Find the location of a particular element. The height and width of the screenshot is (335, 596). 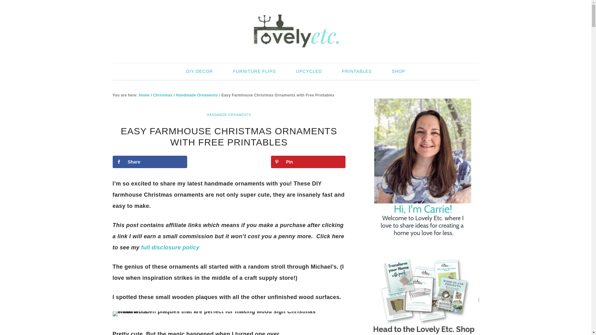

Pin is located at coordinates (308, 162).